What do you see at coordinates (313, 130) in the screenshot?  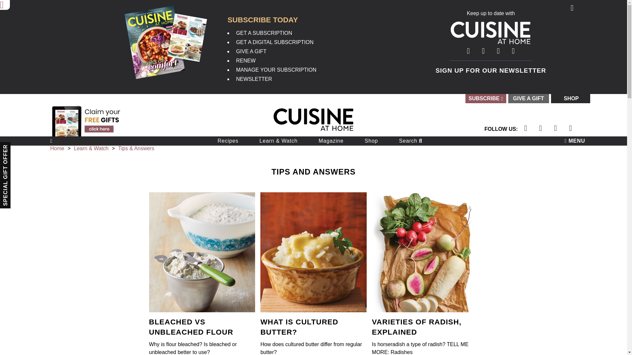 I see `Cuisine at Home` at bounding box center [313, 130].